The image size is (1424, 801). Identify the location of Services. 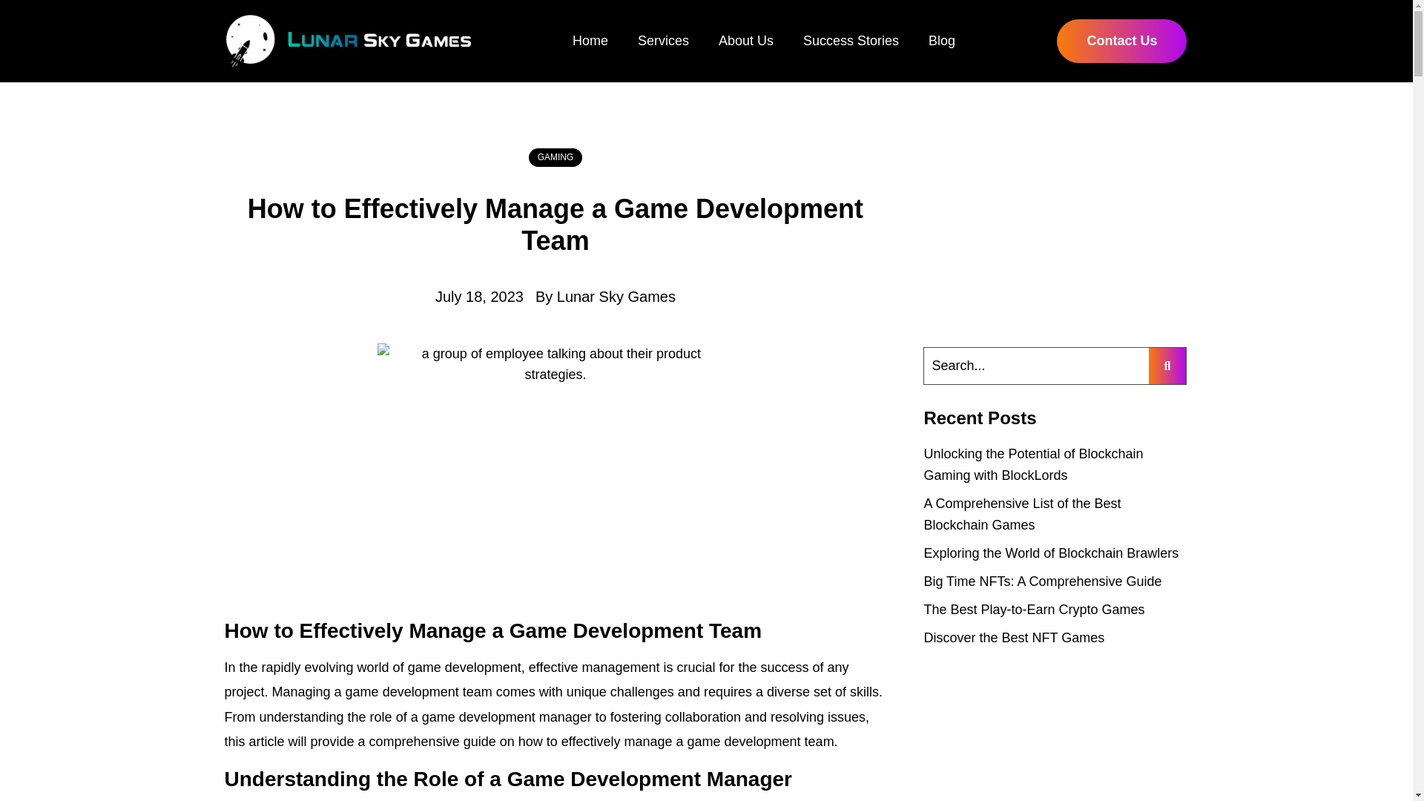
(663, 40).